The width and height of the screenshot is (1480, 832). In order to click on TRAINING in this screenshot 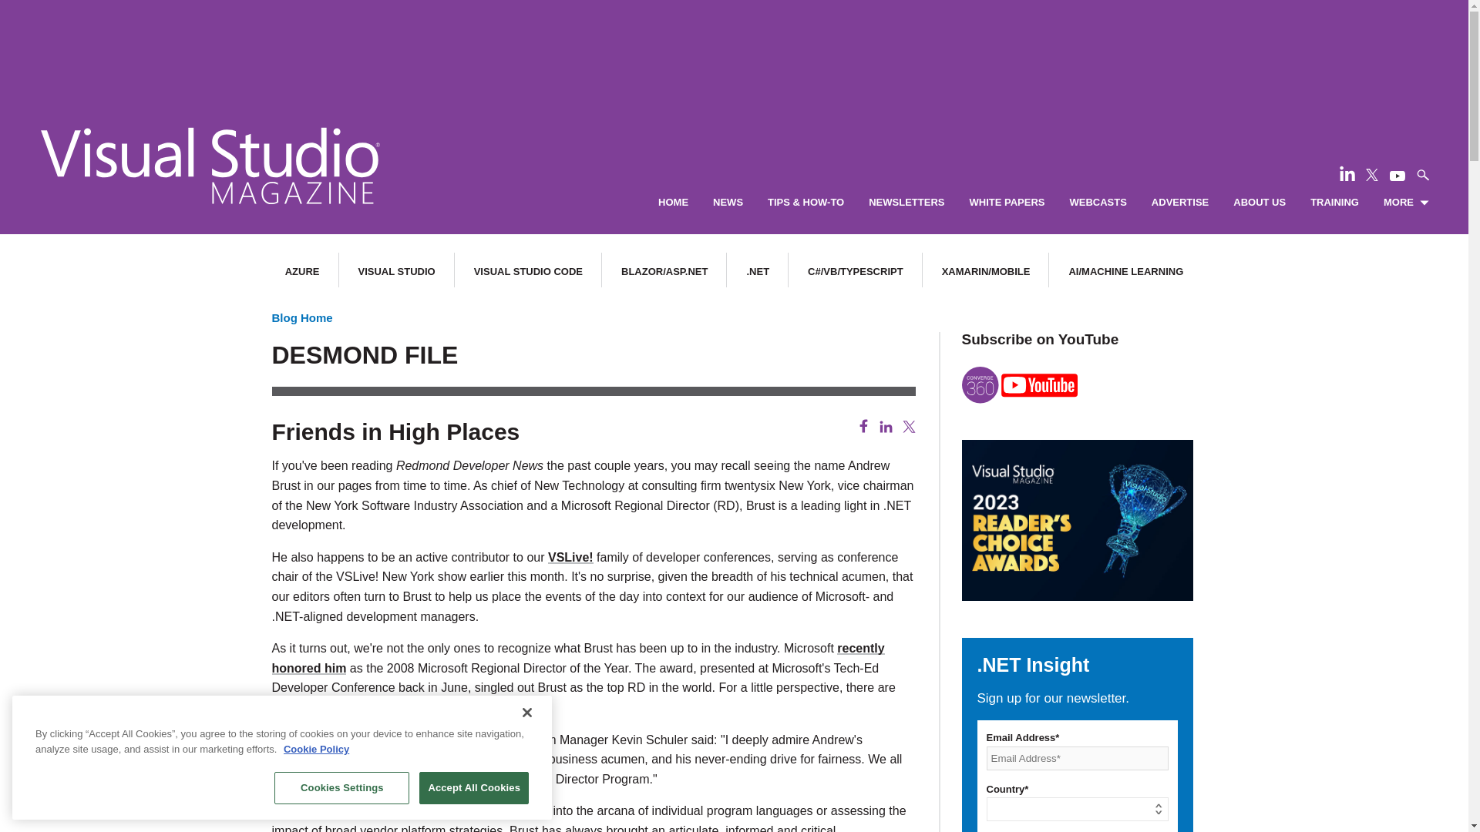, I will do `click(1334, 203)`.